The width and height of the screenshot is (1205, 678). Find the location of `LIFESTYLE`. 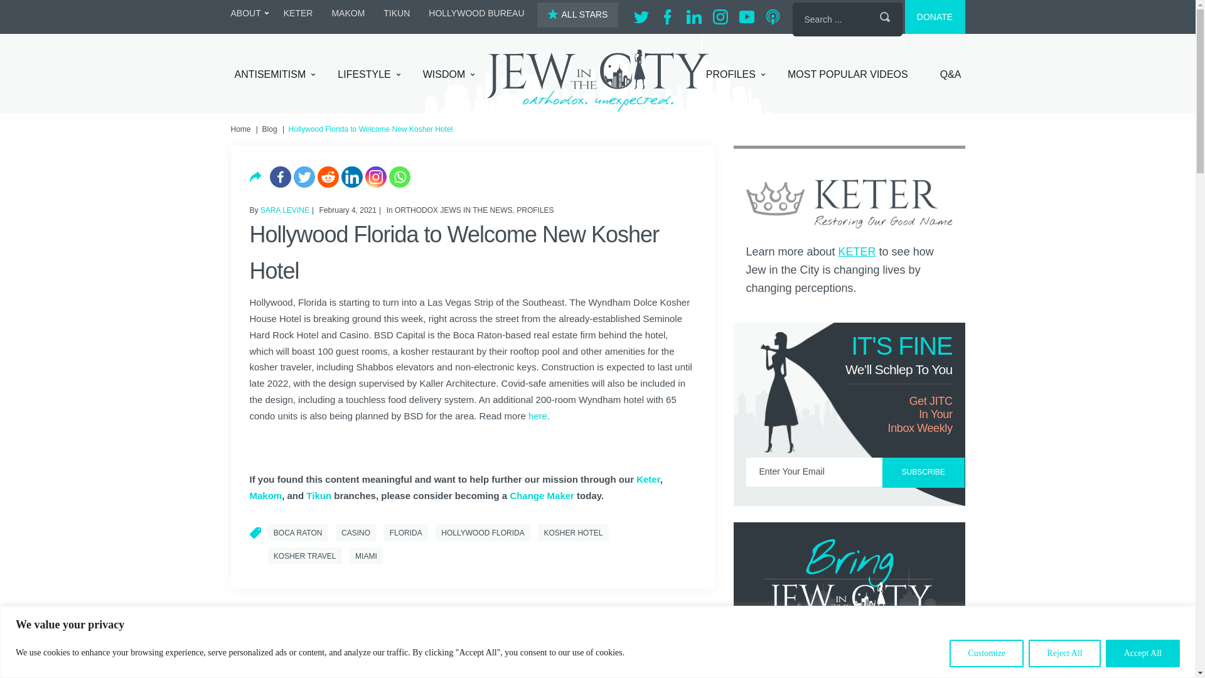

LIFESTYLE is located at coordinates (368, 75).